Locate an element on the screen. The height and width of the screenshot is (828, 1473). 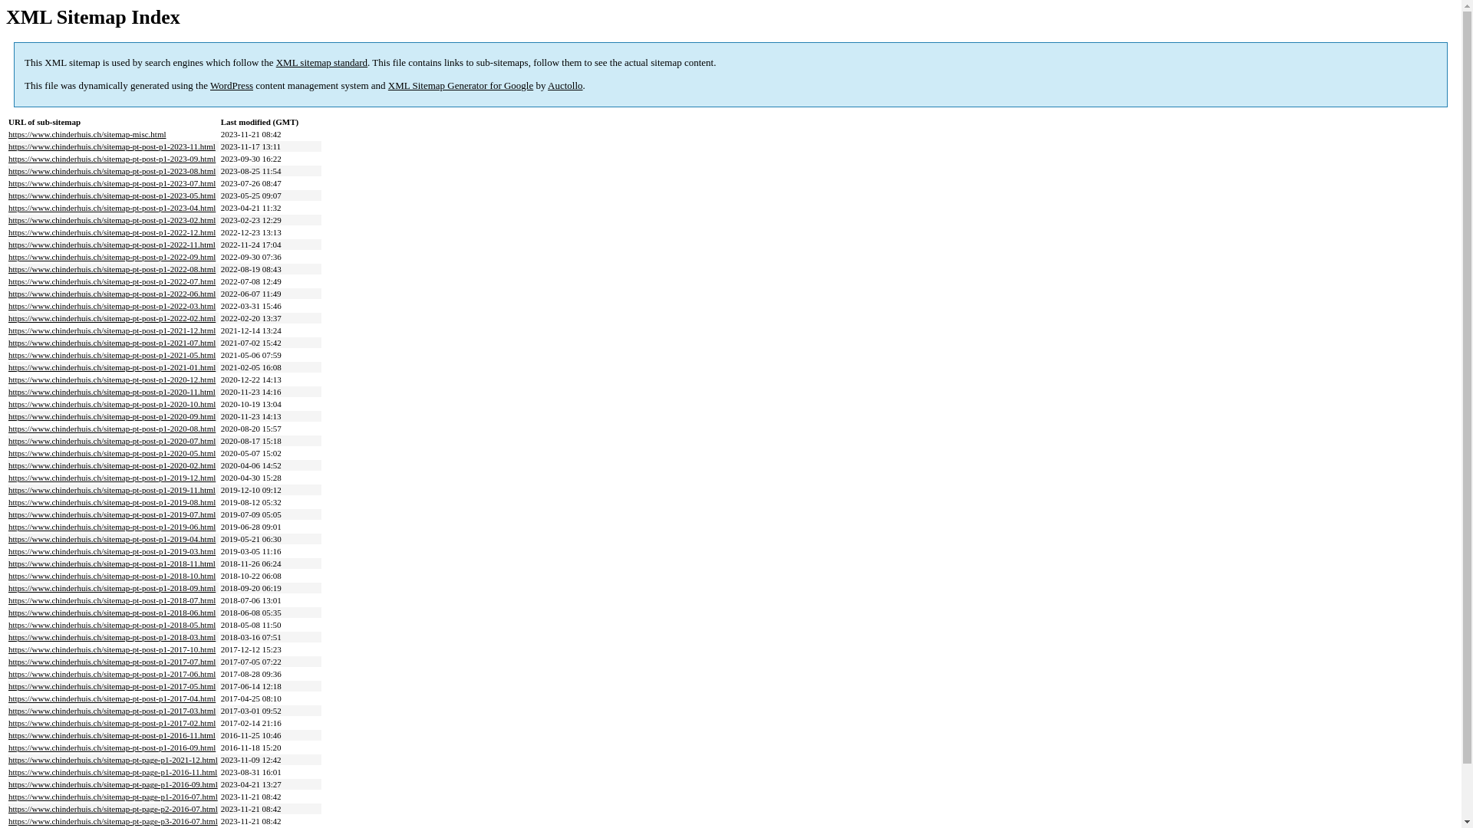
https://www.chinderhuis.ch/sitemap-pt-post-p1-2022-08.html is located at coordinates (112, 269).